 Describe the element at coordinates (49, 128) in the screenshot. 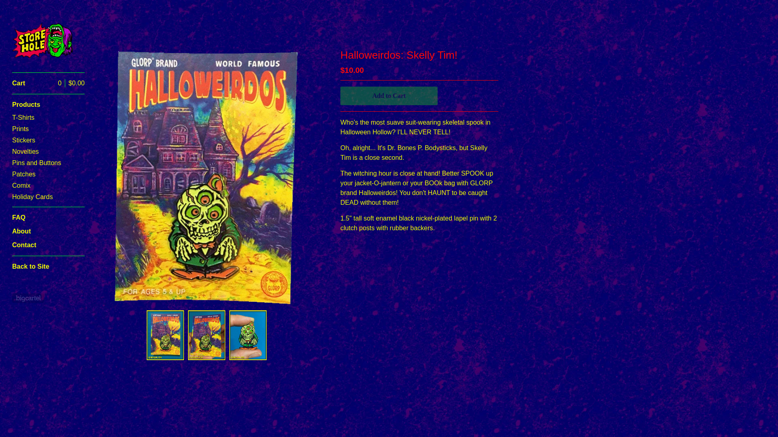

I see `Prints` at that location.